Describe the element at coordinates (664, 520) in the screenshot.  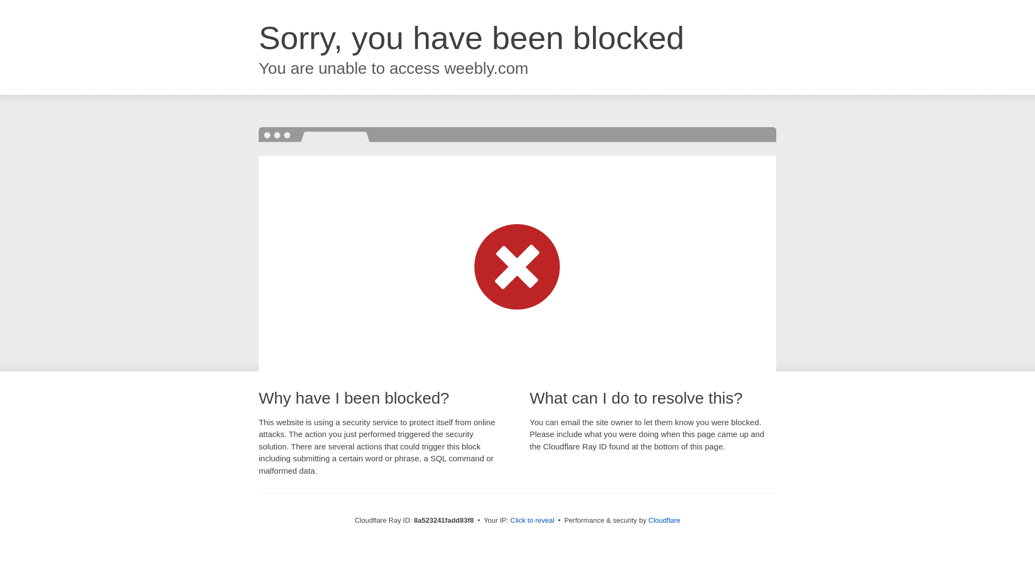
I see `Cloudflare` at that location.